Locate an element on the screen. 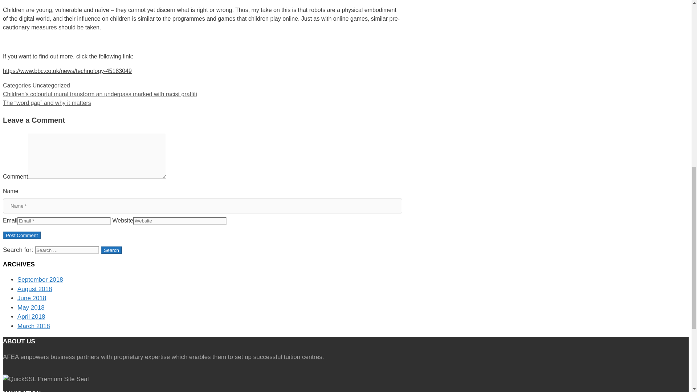  March 2018 is located at coordinates (34, 326).